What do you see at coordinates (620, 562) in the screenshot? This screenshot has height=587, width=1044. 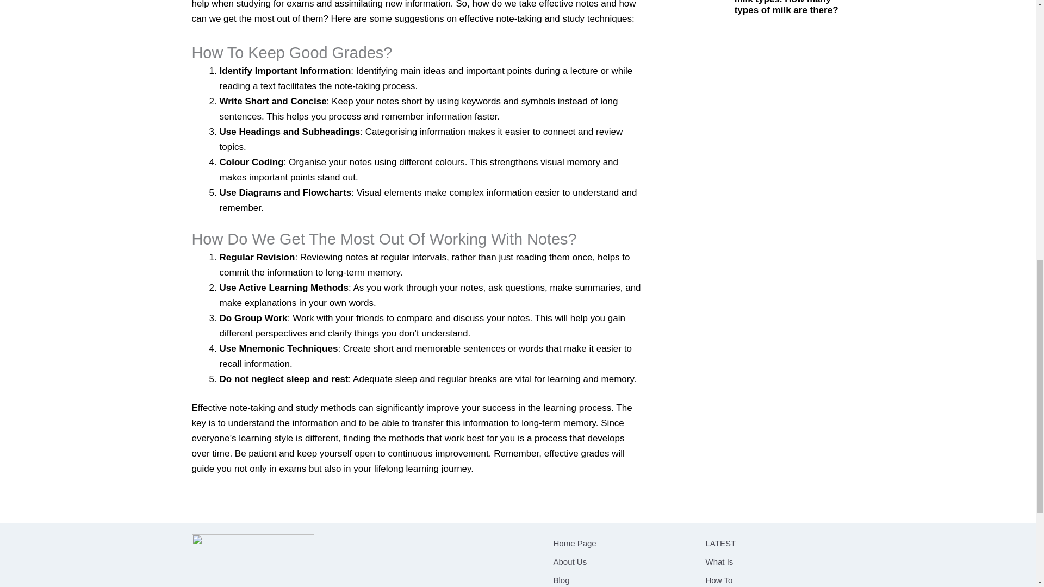 I see `About Us` at bounding box center [620, 562].